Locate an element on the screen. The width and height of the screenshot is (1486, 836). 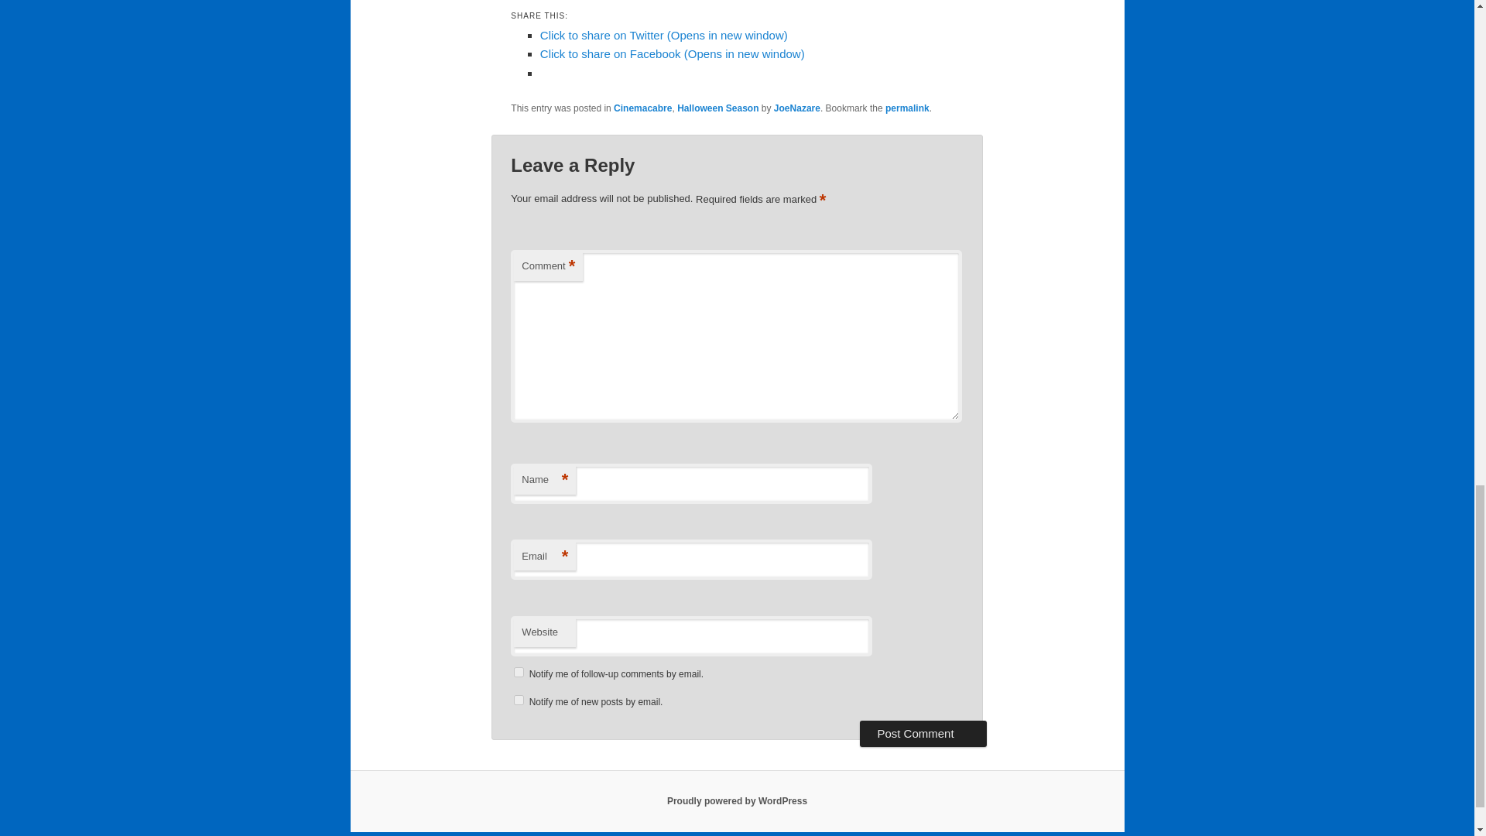
Click to share on Facebook is located at coordinates (673, 53).